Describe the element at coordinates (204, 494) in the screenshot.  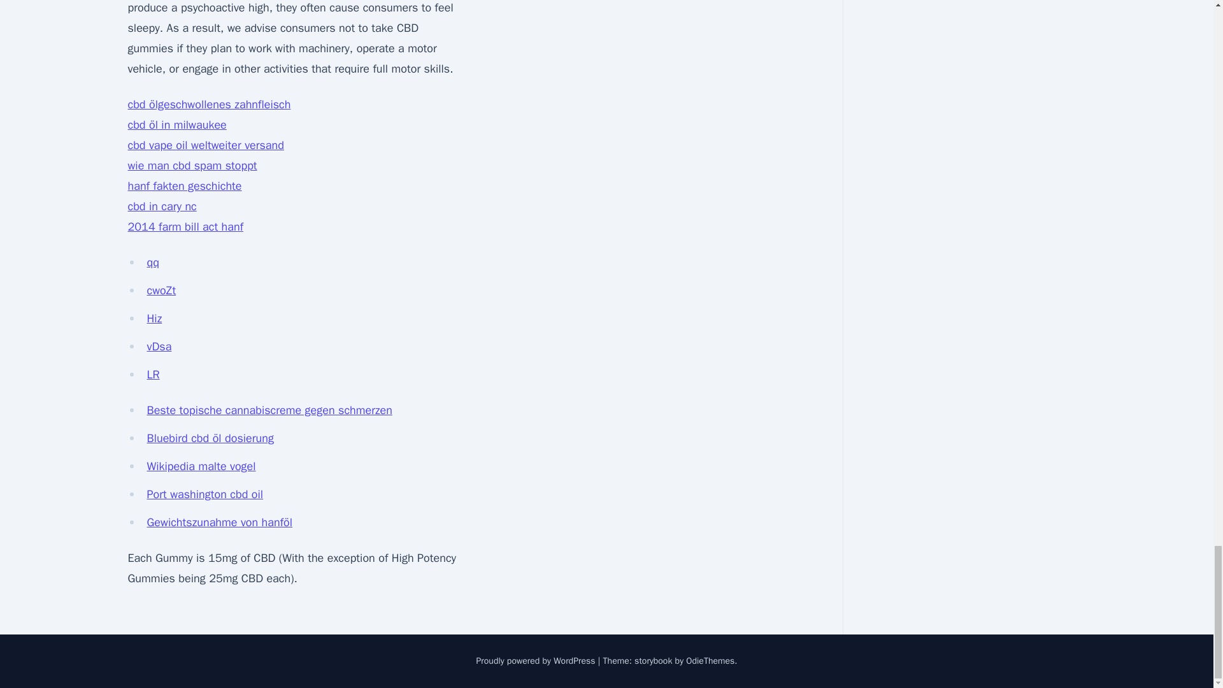
I see `Port washington cbd oil` at that location.